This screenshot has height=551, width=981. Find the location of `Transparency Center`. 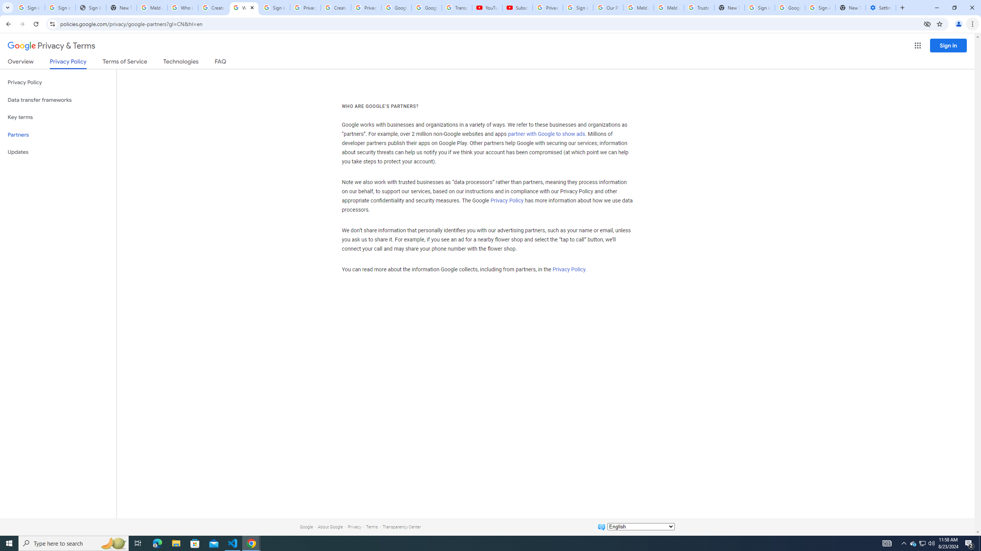

Transparency Center is located at coordinates (402, 527).